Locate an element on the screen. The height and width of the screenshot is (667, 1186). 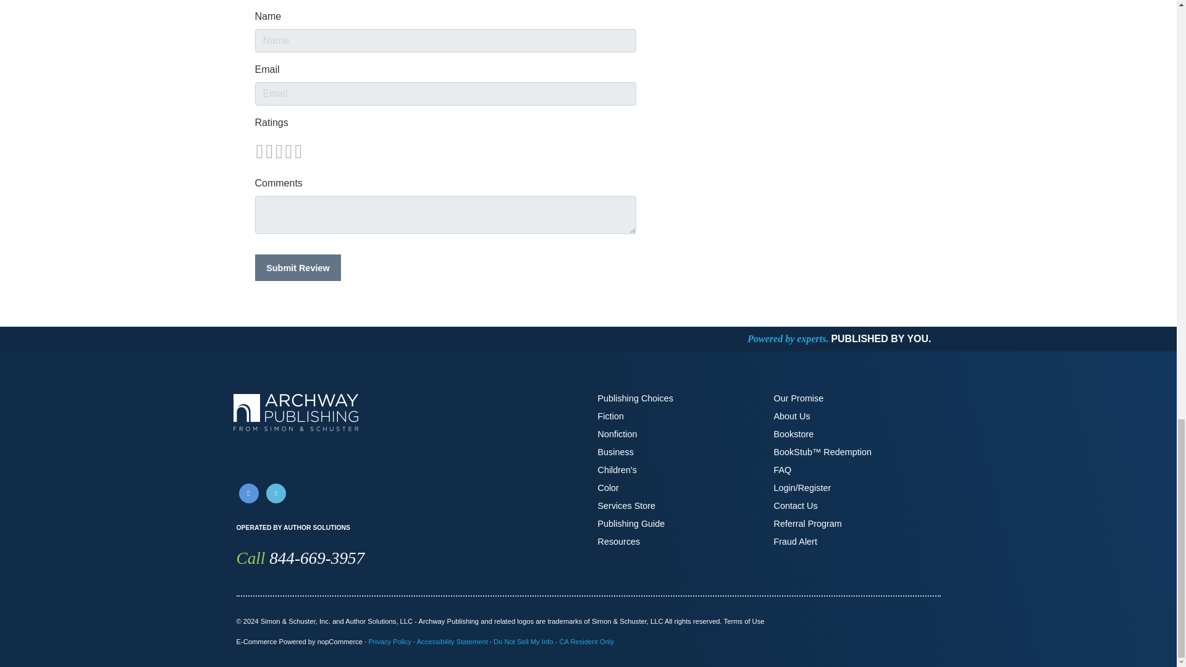
Resources is located at coordinates (619, 541).